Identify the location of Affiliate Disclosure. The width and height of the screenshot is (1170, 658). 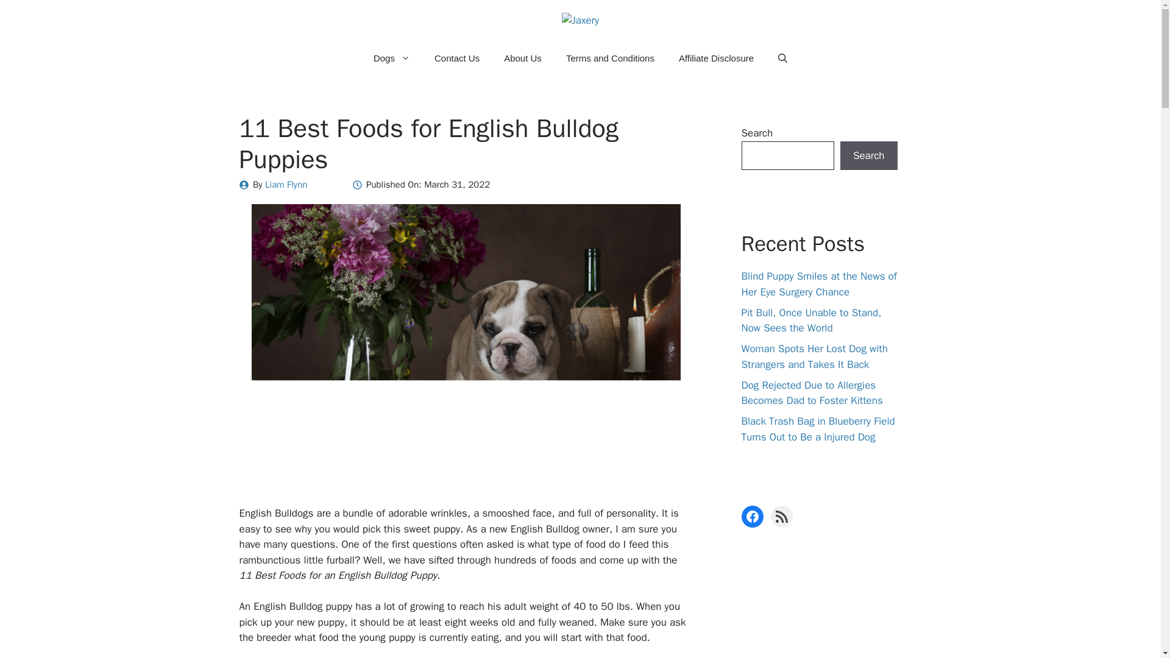
(717, 58).